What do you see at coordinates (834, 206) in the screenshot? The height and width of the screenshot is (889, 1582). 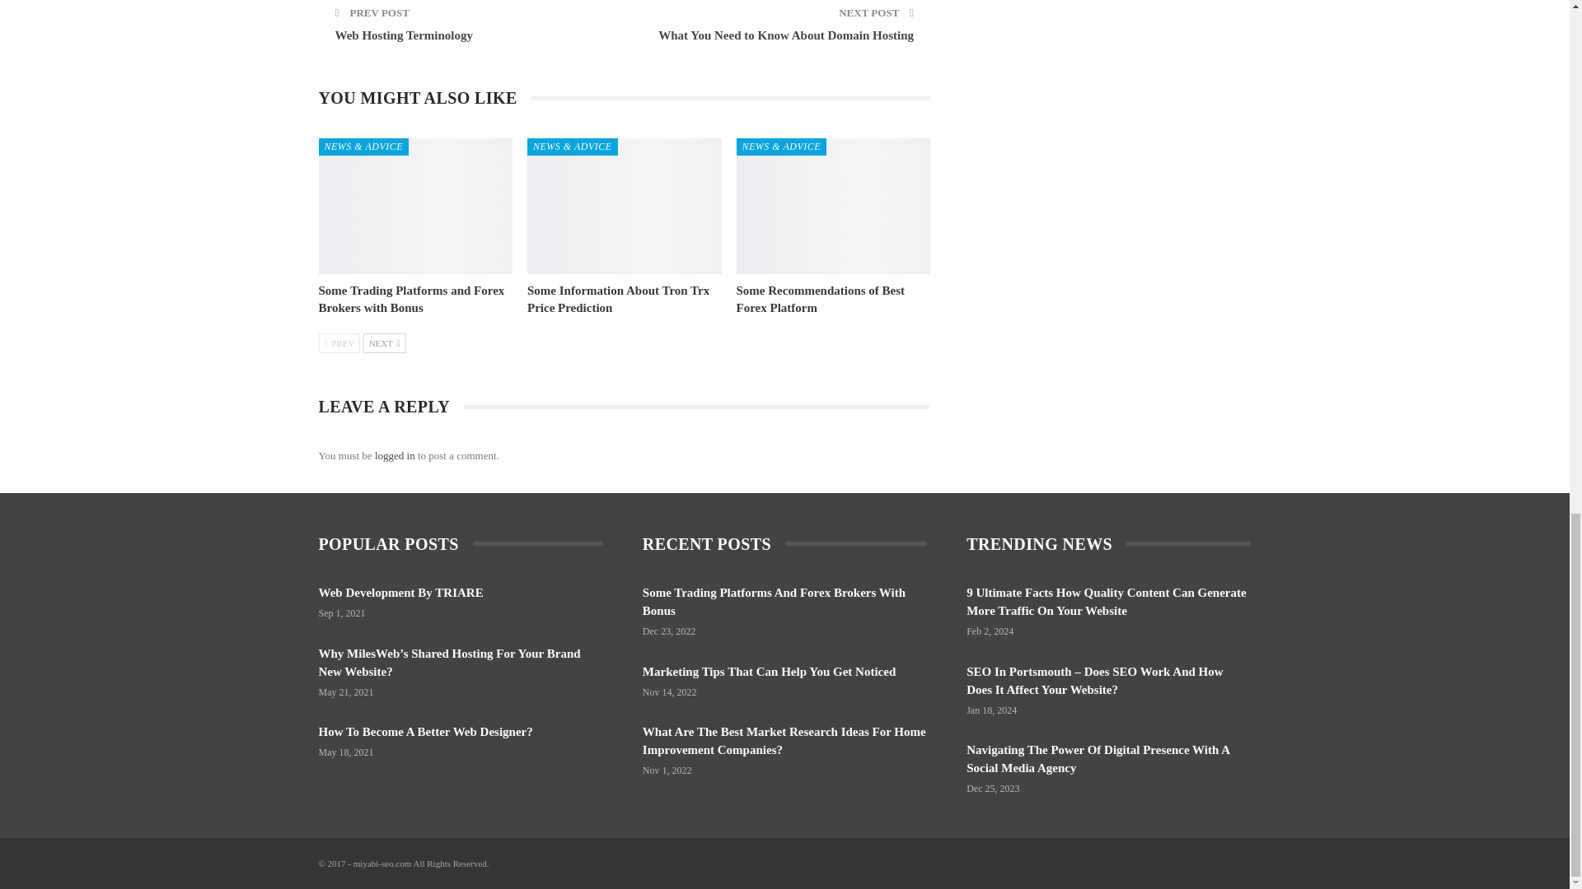 I see `Some Recommendations of Best Forex Platform` at bounding box center [834, 206].